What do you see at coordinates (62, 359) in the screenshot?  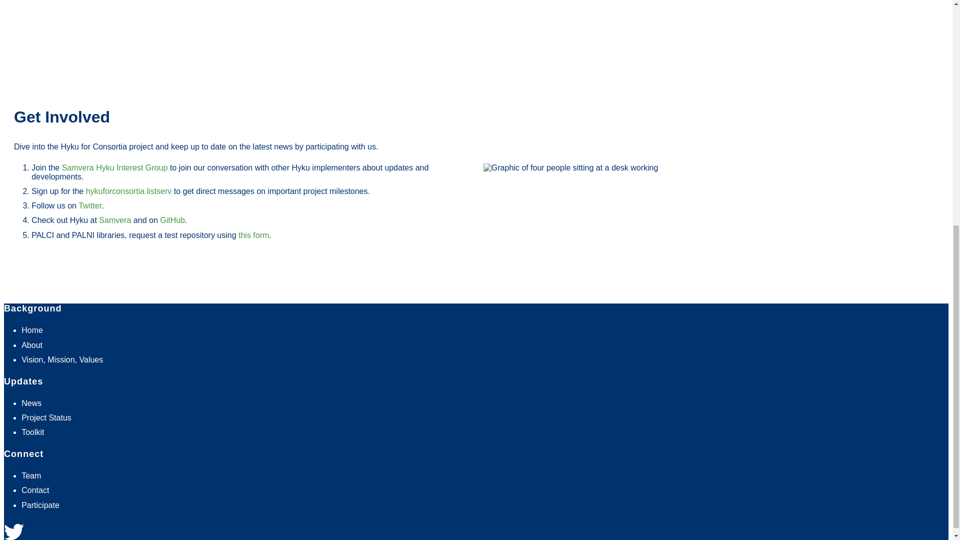 I see `Vision, Mission, Values` at bounding box center [62, 359].